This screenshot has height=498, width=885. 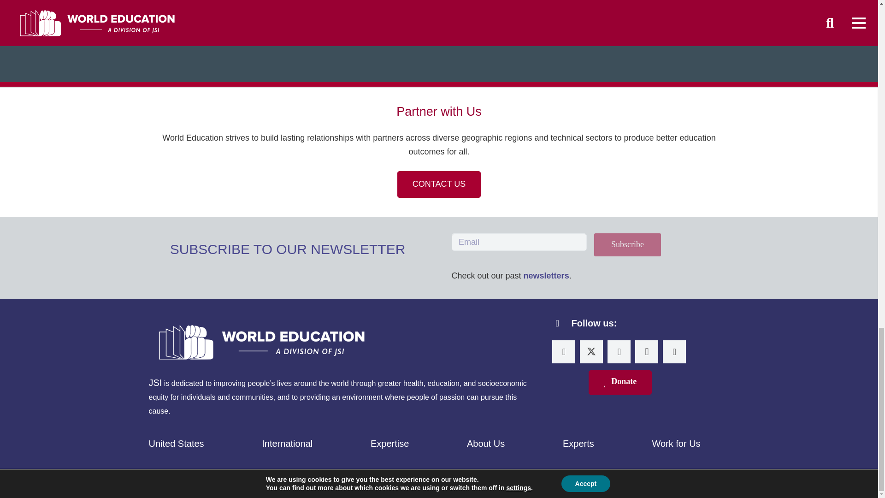 What do you see at coordinates (591, 351) in the screenshot?
I see `Twitter` at bounding box center [591, 351].